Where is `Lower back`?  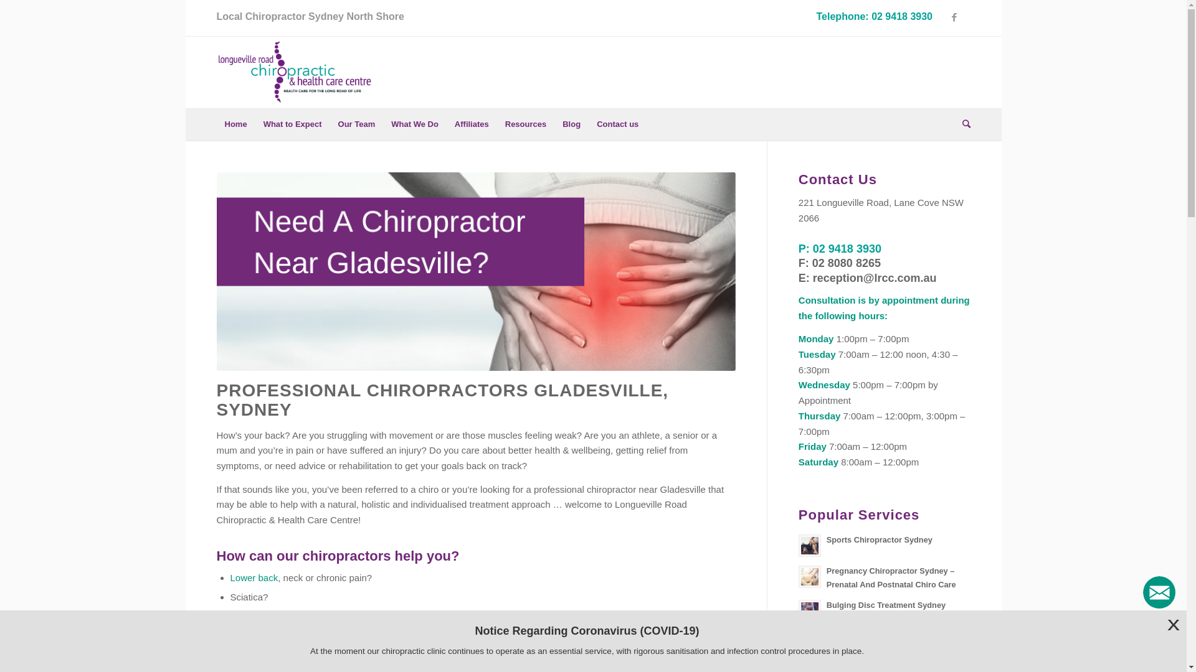 Lower back is located at coordinates (254, 577).